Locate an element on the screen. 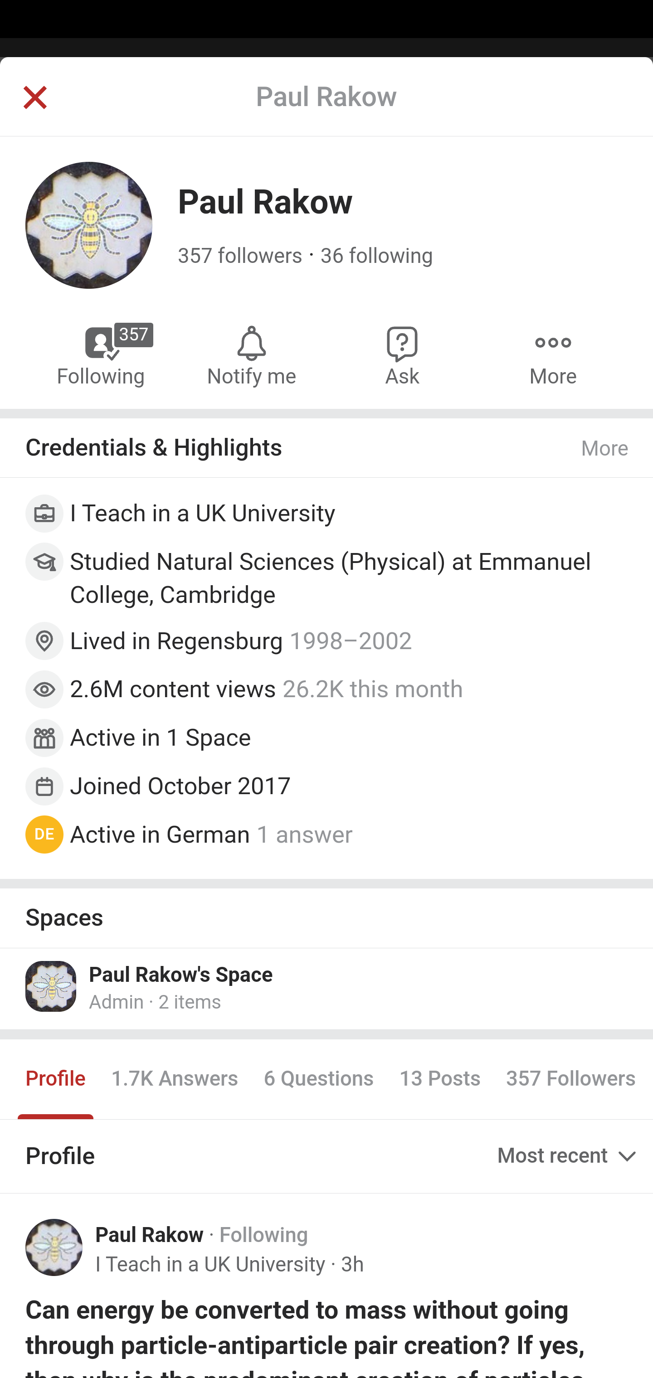 This screenshot has width=653, height=1378. Notify me is located at coordinates (251, 355).